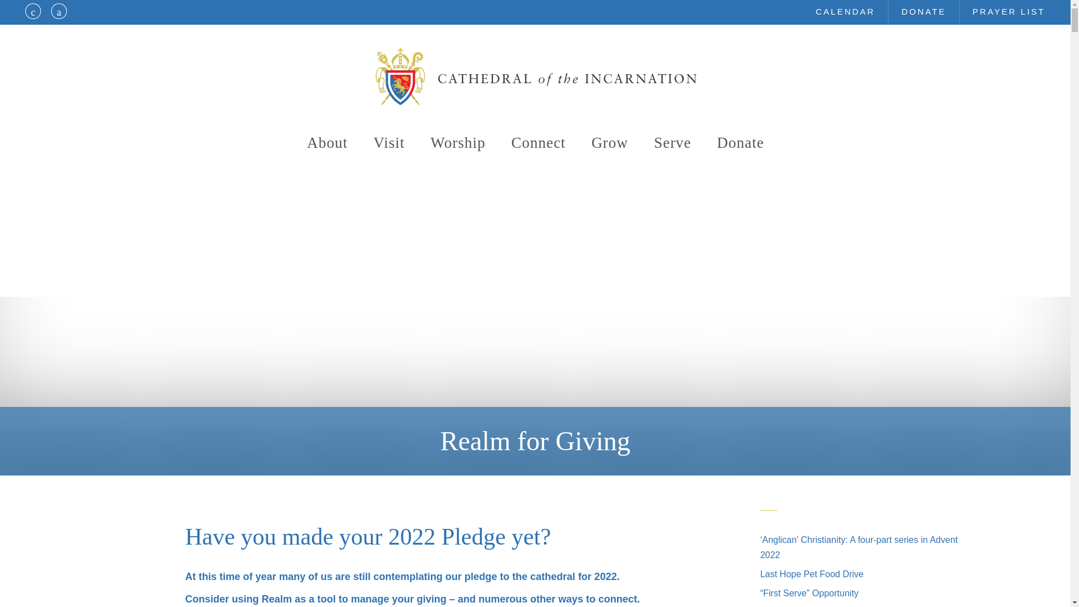  What do you see at coordinates (327, 143) in the screenshot?
I see `About` at bounding box center [327, 143].